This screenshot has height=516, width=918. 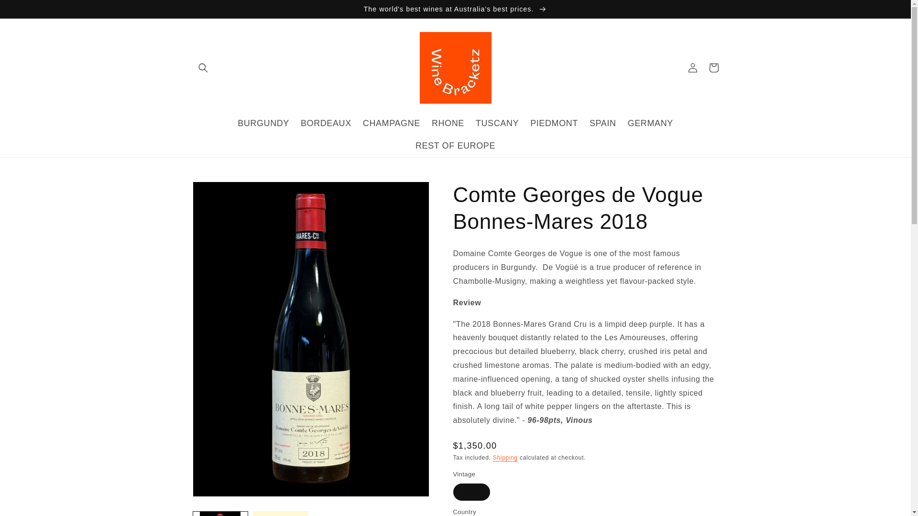 What do you see at coordinates (455, 146) in the screenshot?
I see `REST OF EUROPE` at bounding box center [455, 146].